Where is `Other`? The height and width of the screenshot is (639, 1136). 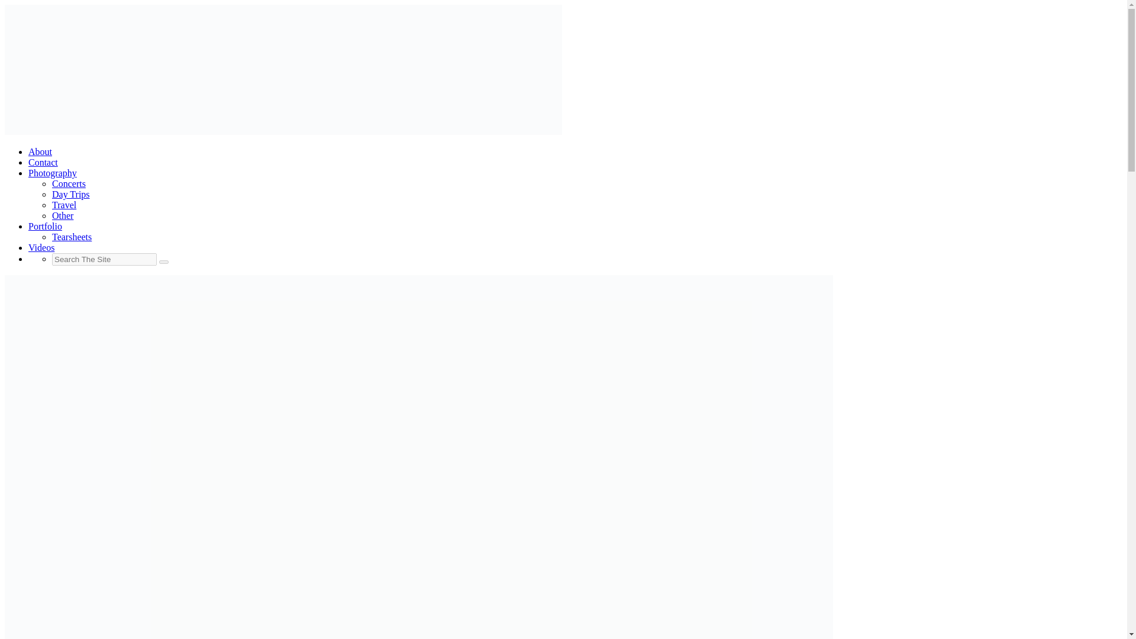
Other is located at coordinates (63, 215).